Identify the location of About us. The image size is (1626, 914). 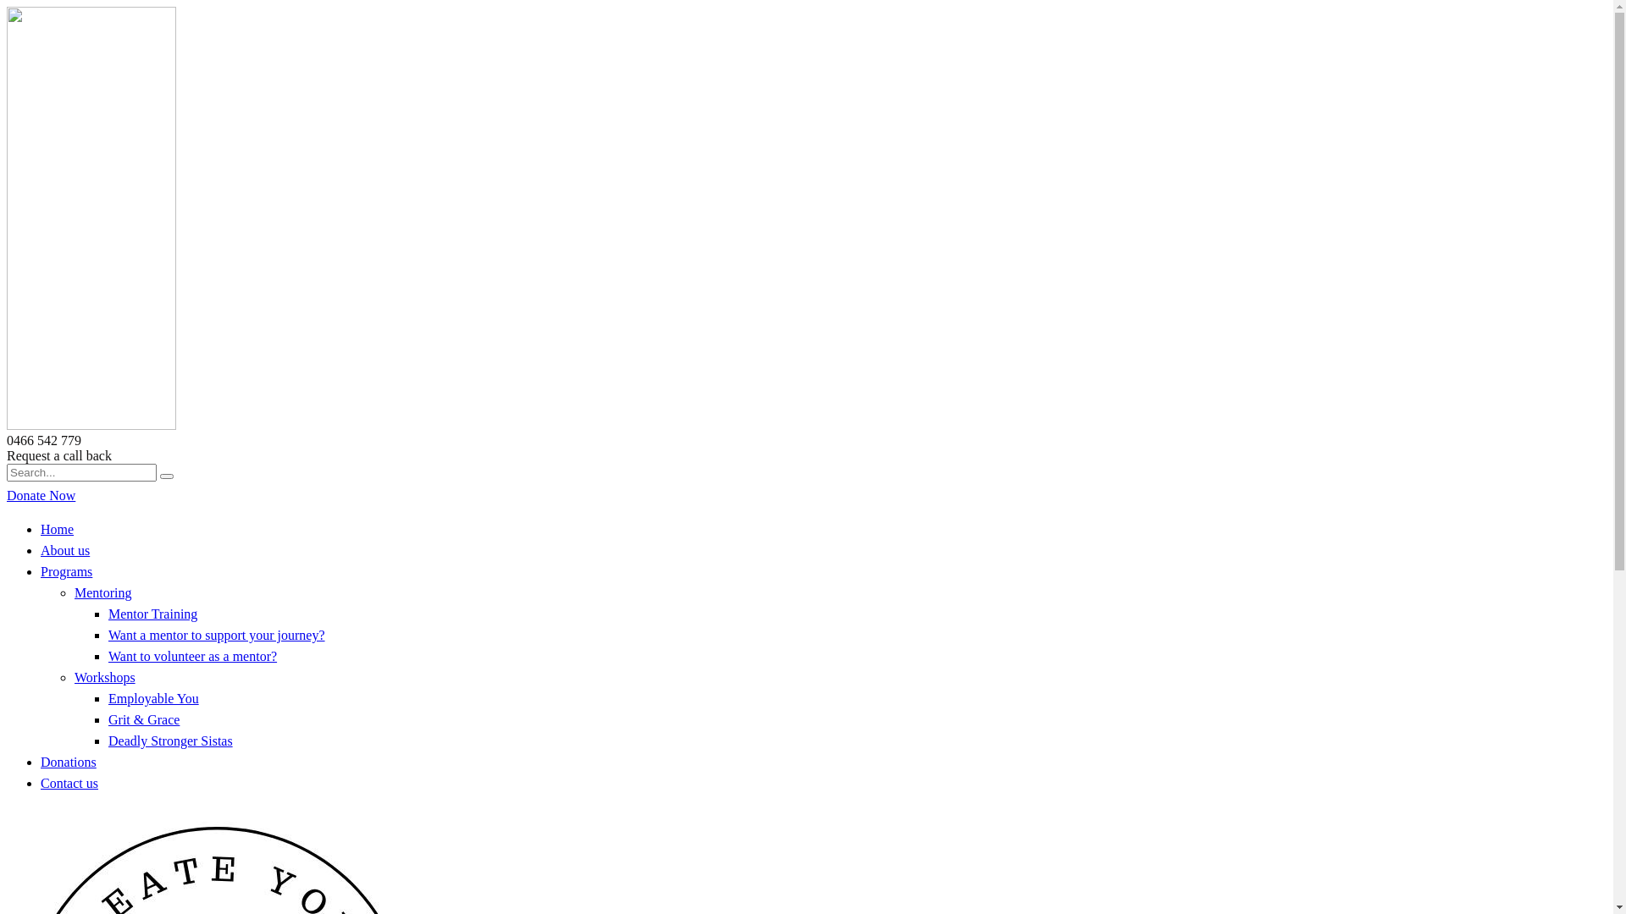
(65, 550).